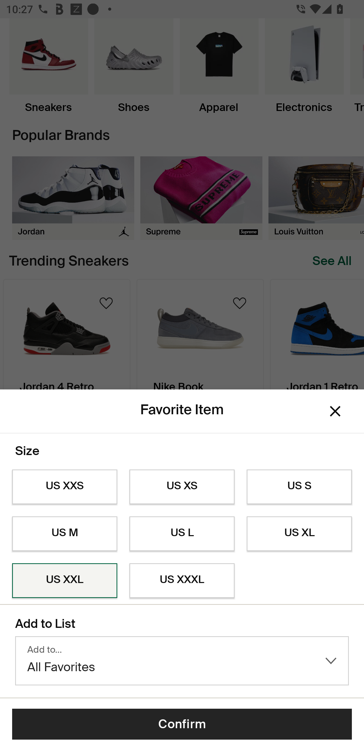  Describe the element at coordinates (182, 661) in the screenshot. I see `Add to… All Favorites` at that location.